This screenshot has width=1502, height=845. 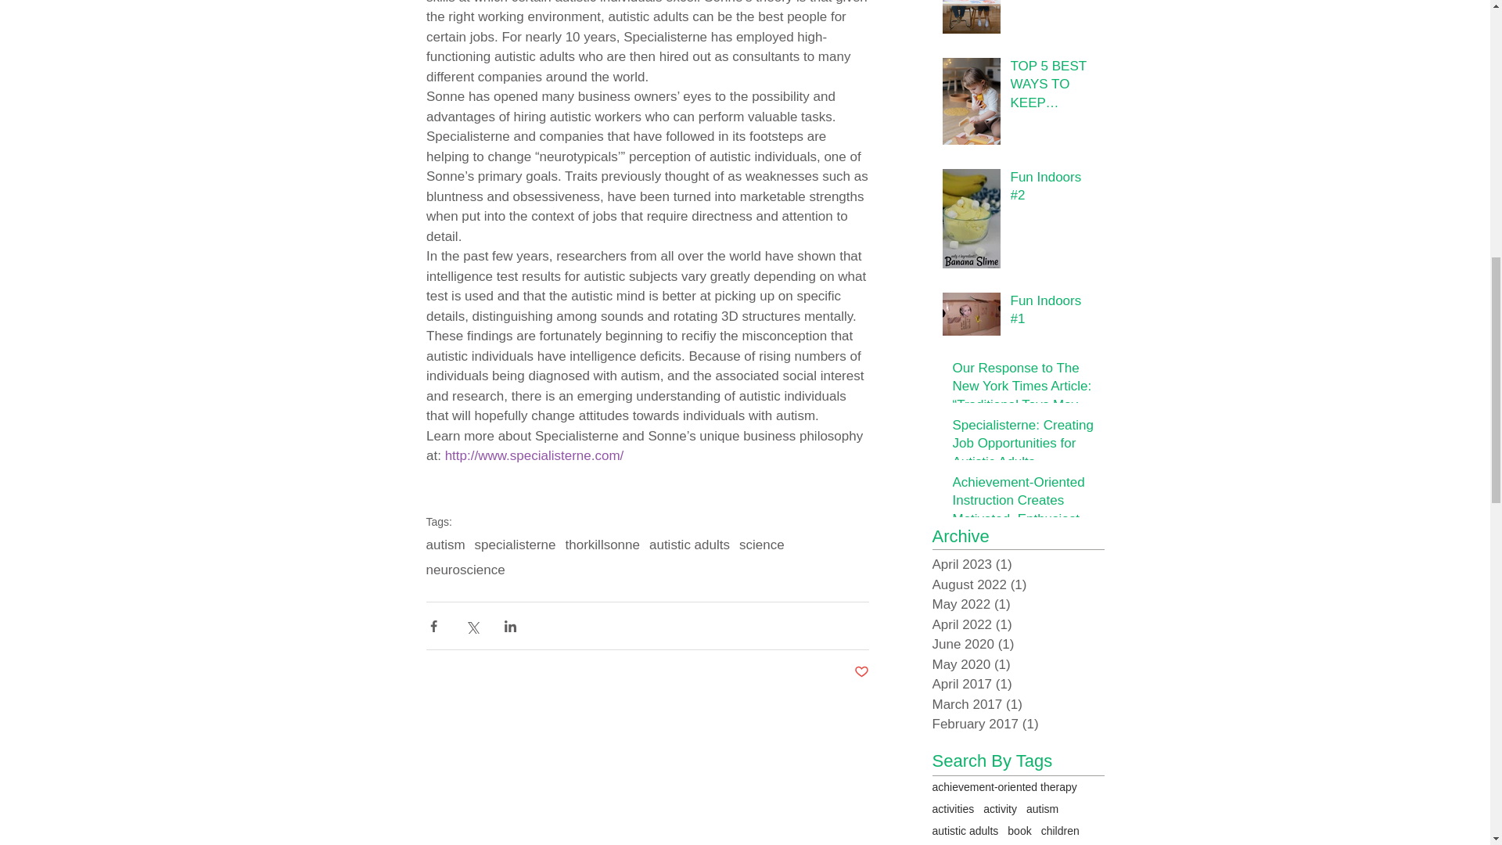 I want to click on autistic adults, so click(x=689, y=545).